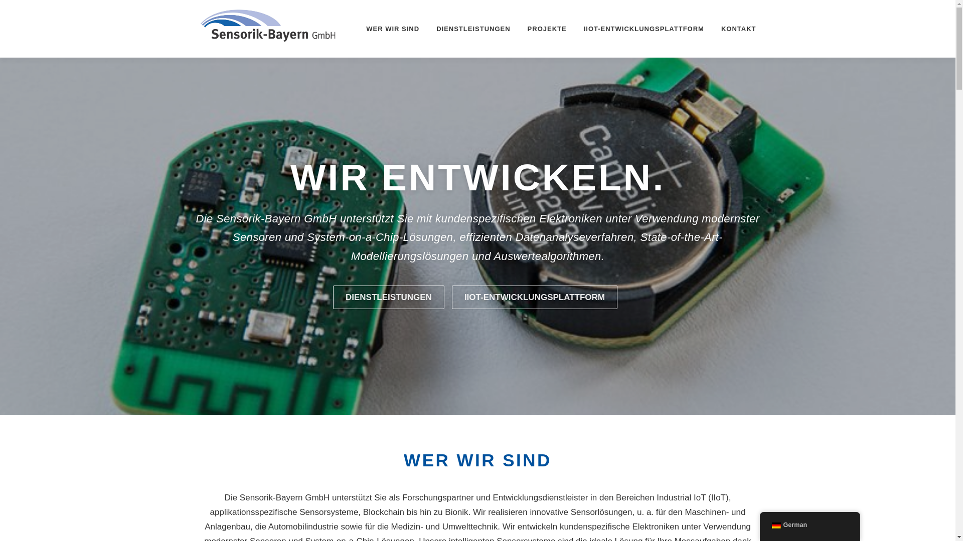 This screenshot has width=963, height=541. What do you see at coordinates (644, 29) in the screenshot?
I see `IIOT-ENTWICKLUNGSPLATTFORM` at bounding box center [644, 29].